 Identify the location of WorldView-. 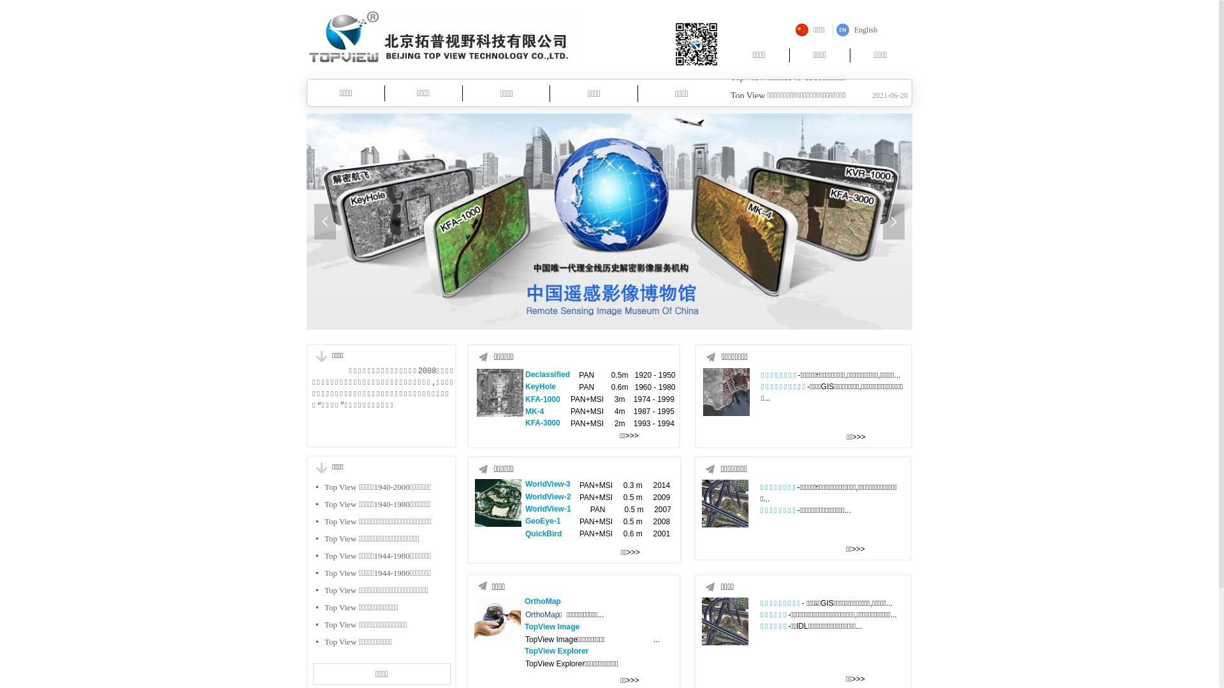
(546, 484).